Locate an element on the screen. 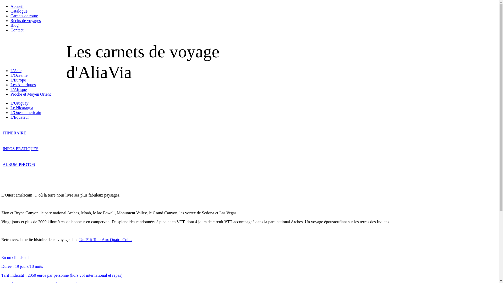 This screenshot has width=503, height=283. INFOS PRATIQUES is located at coordinates (20, 149).